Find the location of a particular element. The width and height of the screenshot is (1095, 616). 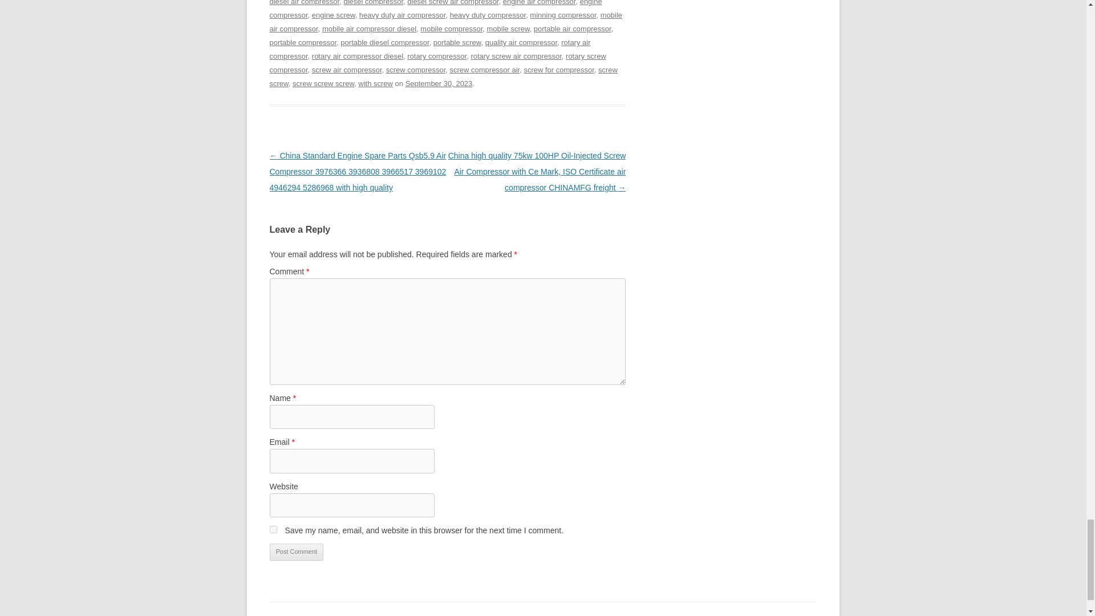

heavy duty air compressor is located at coordinates (402, 15).